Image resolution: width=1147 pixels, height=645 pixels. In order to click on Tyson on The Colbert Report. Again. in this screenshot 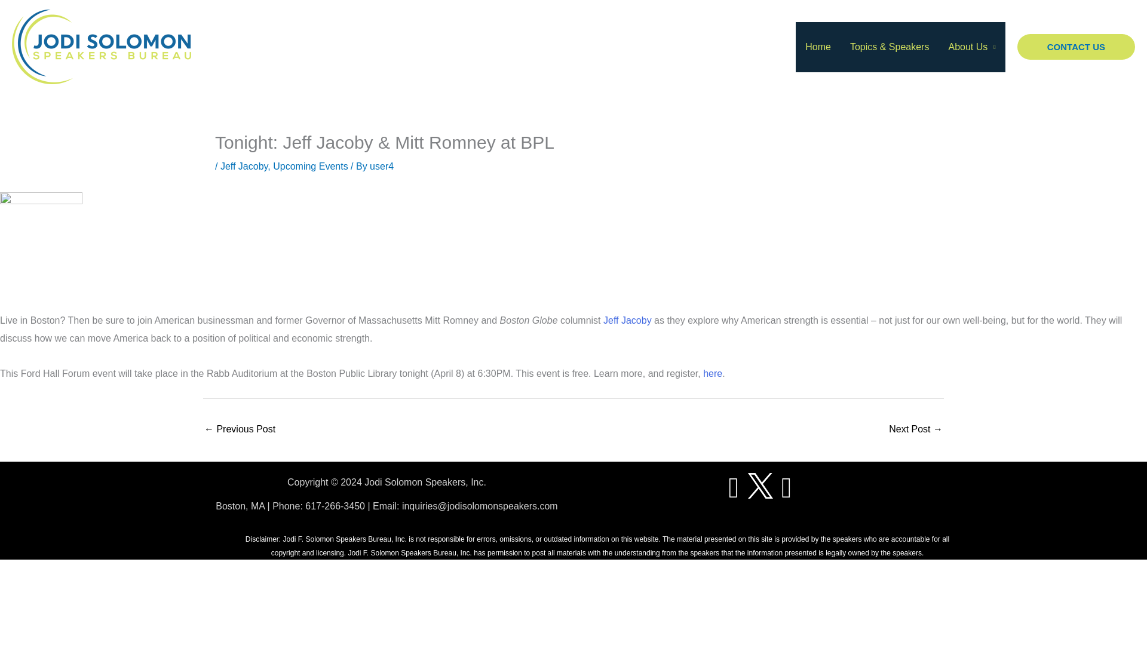, I will do `click(916, 430)`.